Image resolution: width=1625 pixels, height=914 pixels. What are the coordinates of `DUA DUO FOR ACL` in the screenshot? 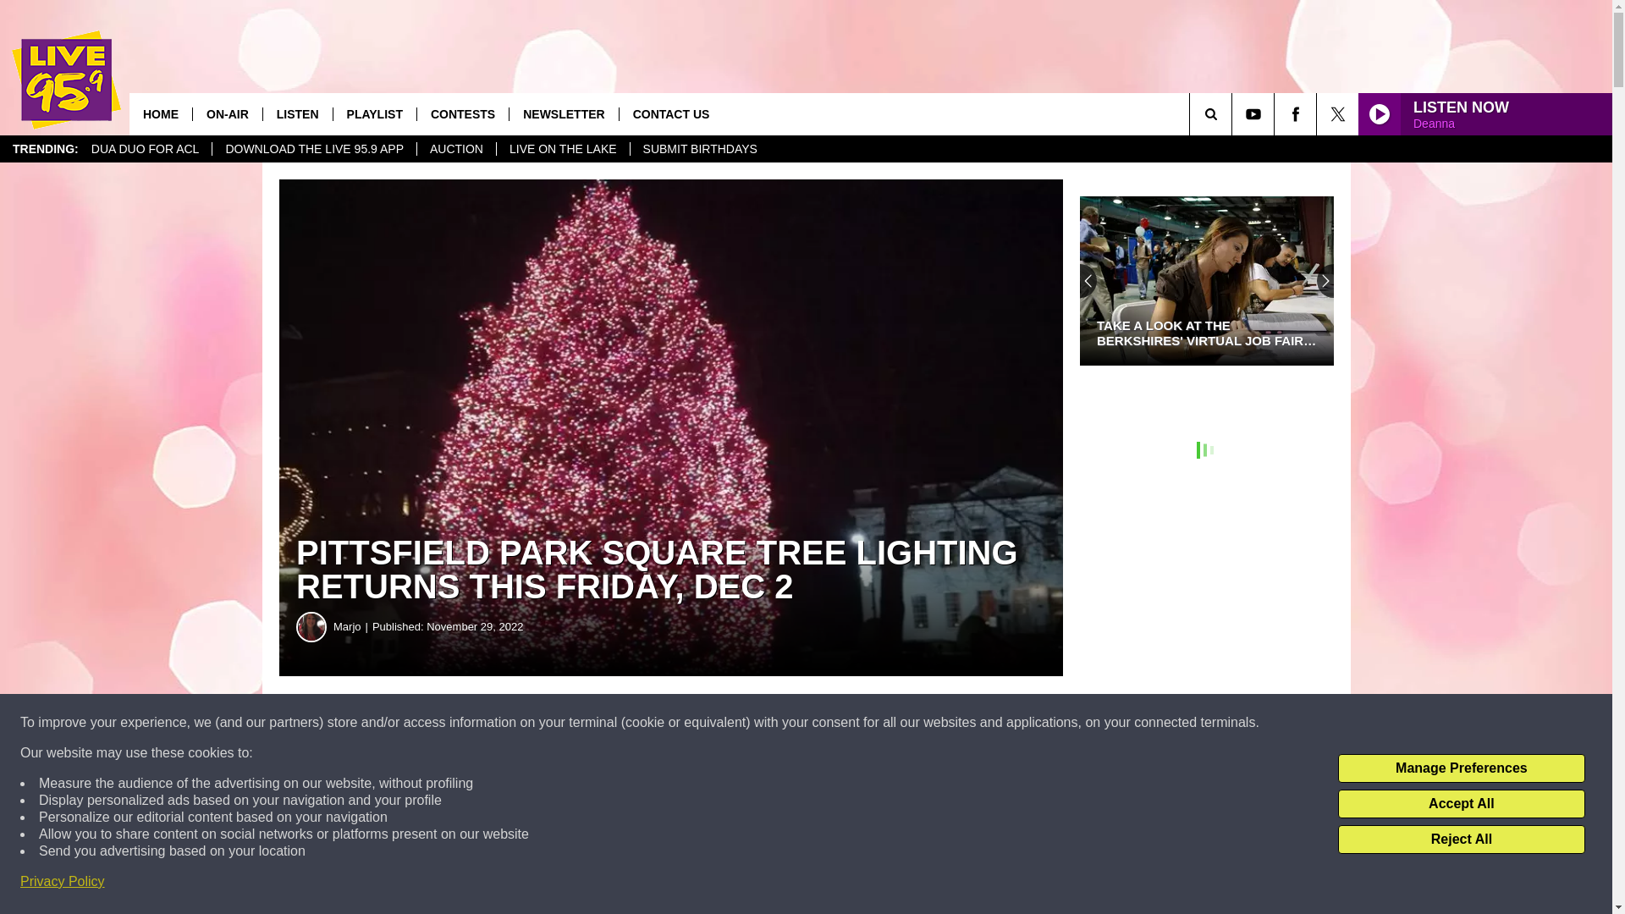 It's located at (146, 149).